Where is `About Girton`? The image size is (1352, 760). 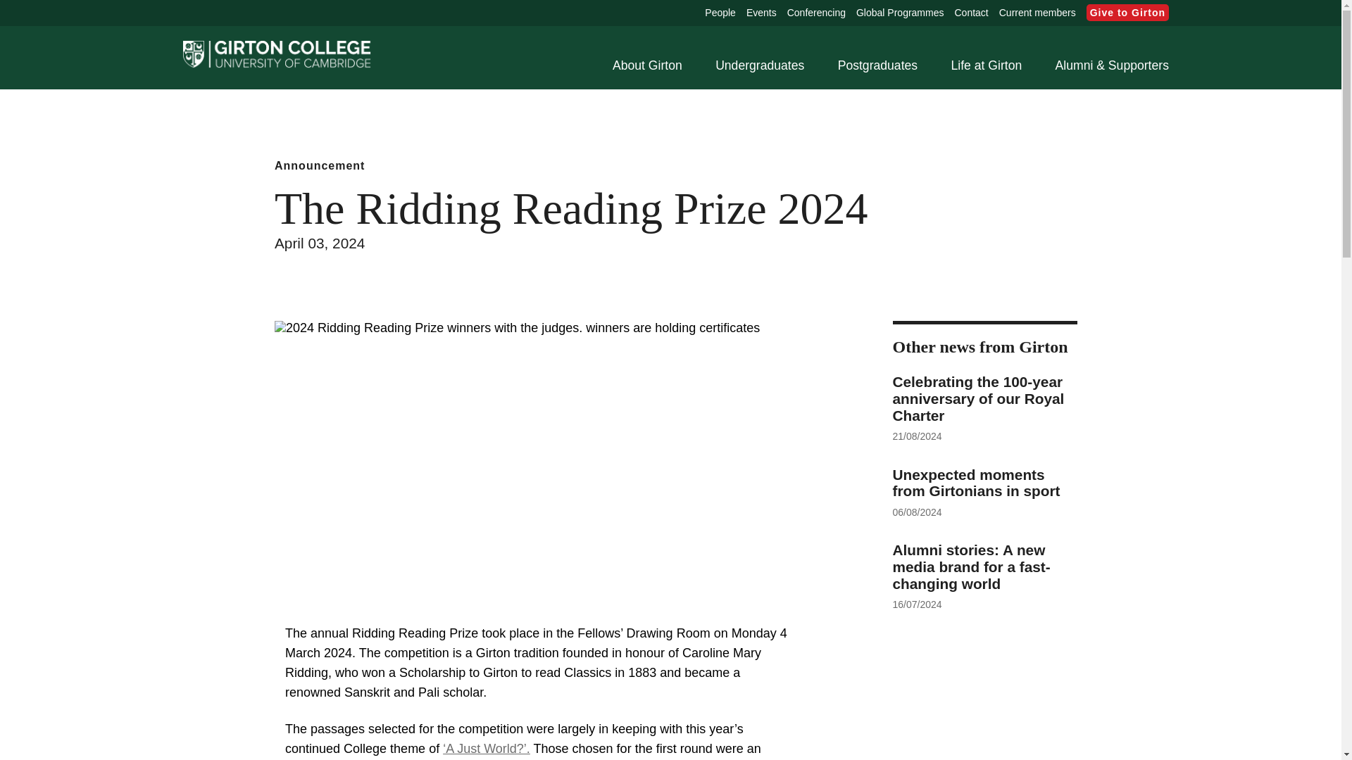
About Girton is located at coordinates (647, 65).